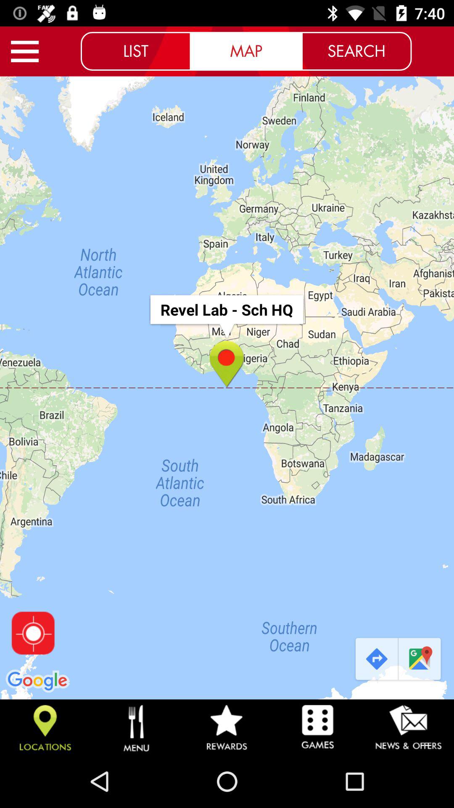  What do you see at coordinates (25, 51) in the screenshot?
I see `more options` at bounding box center [25, 51].